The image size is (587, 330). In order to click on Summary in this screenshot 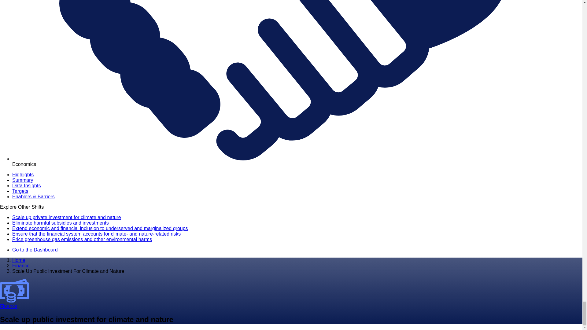, I will do `click(23, 180)`.